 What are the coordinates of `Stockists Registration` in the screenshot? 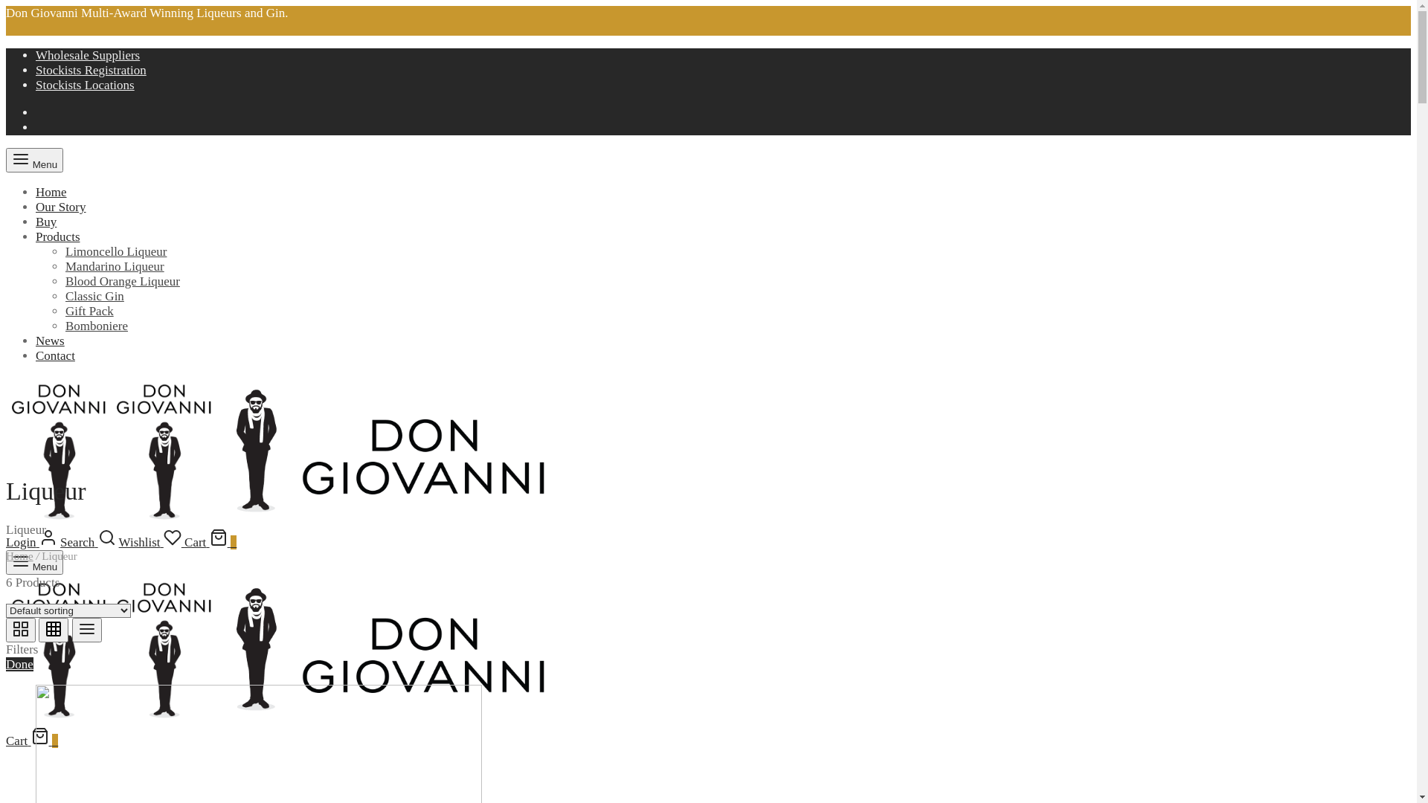 It's located at (91, 70).